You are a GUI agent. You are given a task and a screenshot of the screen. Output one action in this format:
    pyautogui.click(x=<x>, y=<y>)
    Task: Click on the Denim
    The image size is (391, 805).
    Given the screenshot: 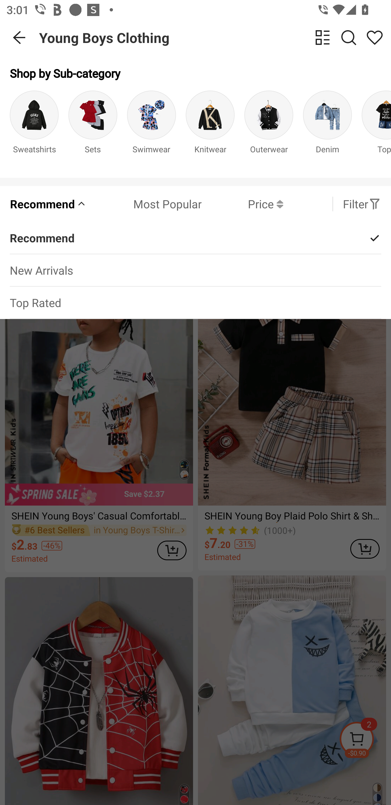 What is the action you would take?
    pyautogui.click(x=327, y=129)
    